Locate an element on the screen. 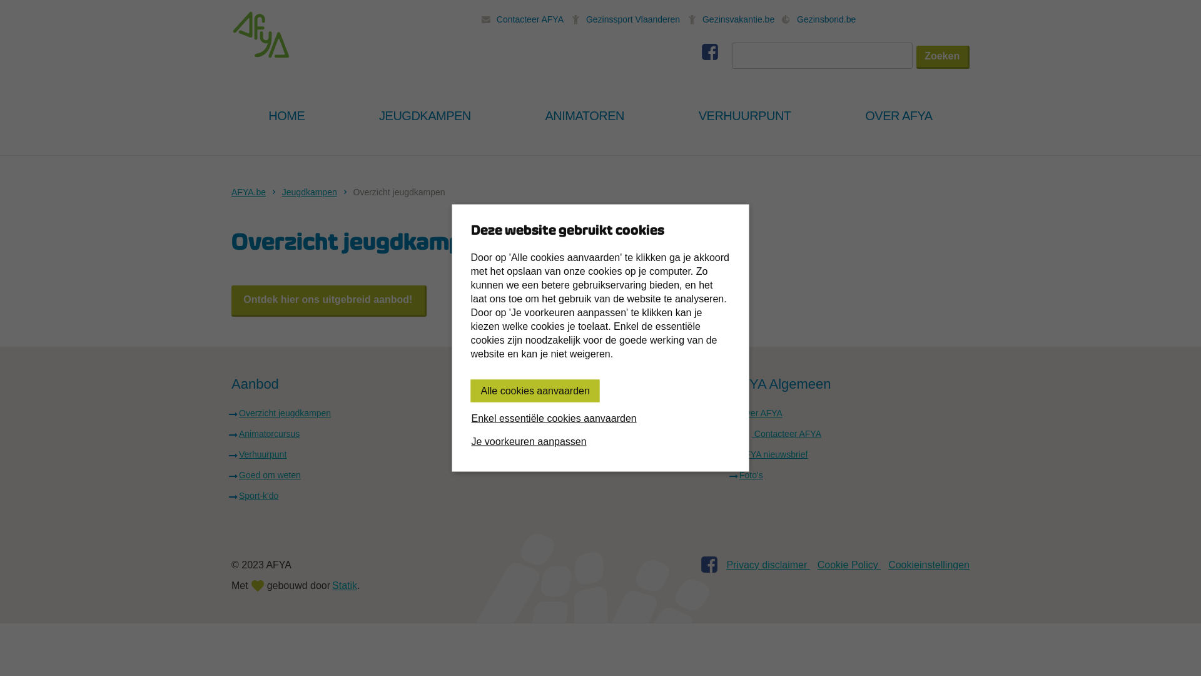 This screenshot has height=676, width=1201. Gezinssport Vlaanderen is located at coordinates (626, 19).